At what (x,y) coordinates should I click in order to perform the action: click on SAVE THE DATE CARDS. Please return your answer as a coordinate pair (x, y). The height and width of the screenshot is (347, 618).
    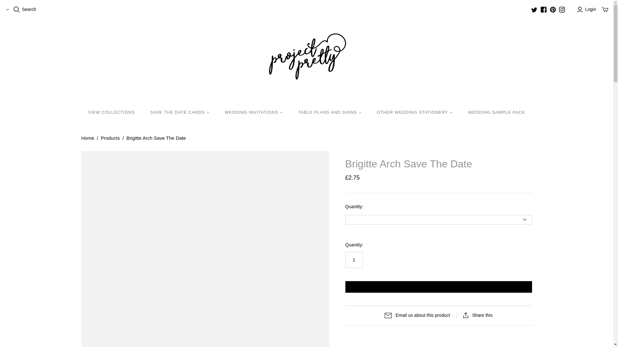
    Looking at the image, I should click on (180, 112).